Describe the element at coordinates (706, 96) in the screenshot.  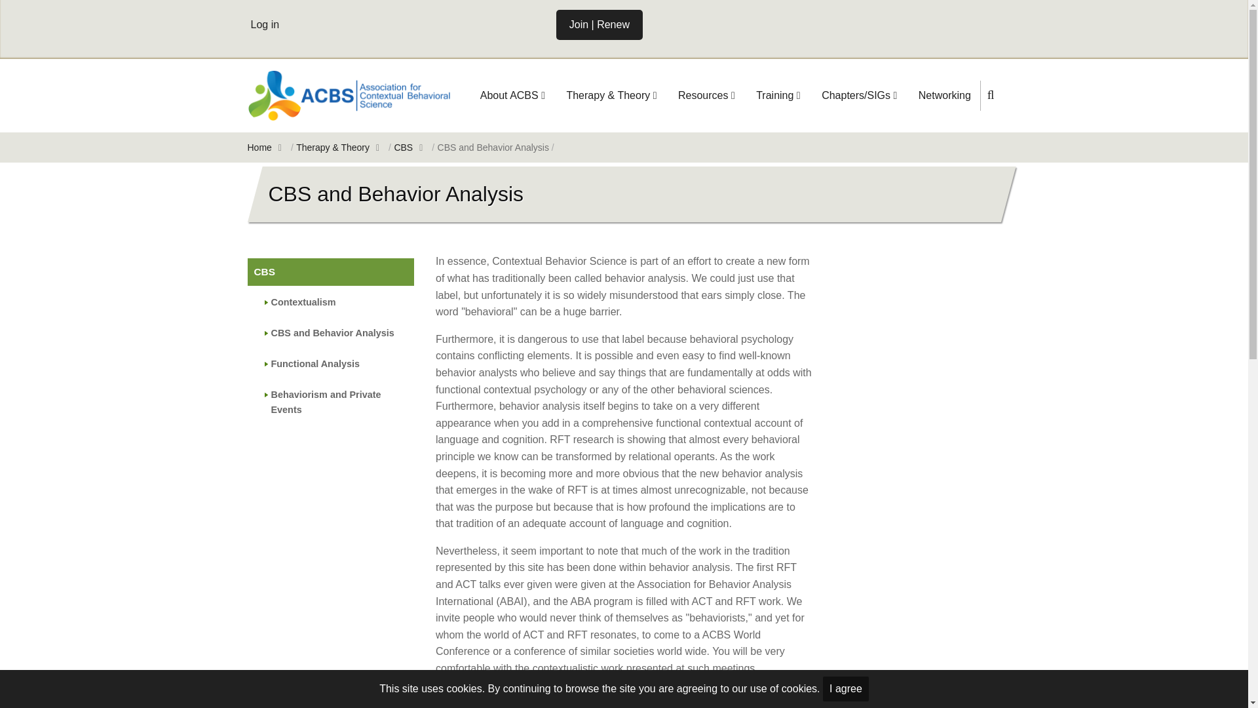
I see `Resources` at that location.